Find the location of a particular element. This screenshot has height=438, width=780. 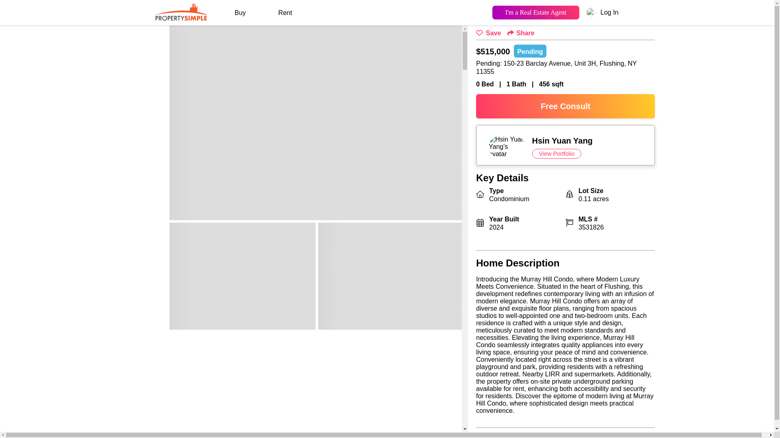

Rent is located at coordinates (285, 13).